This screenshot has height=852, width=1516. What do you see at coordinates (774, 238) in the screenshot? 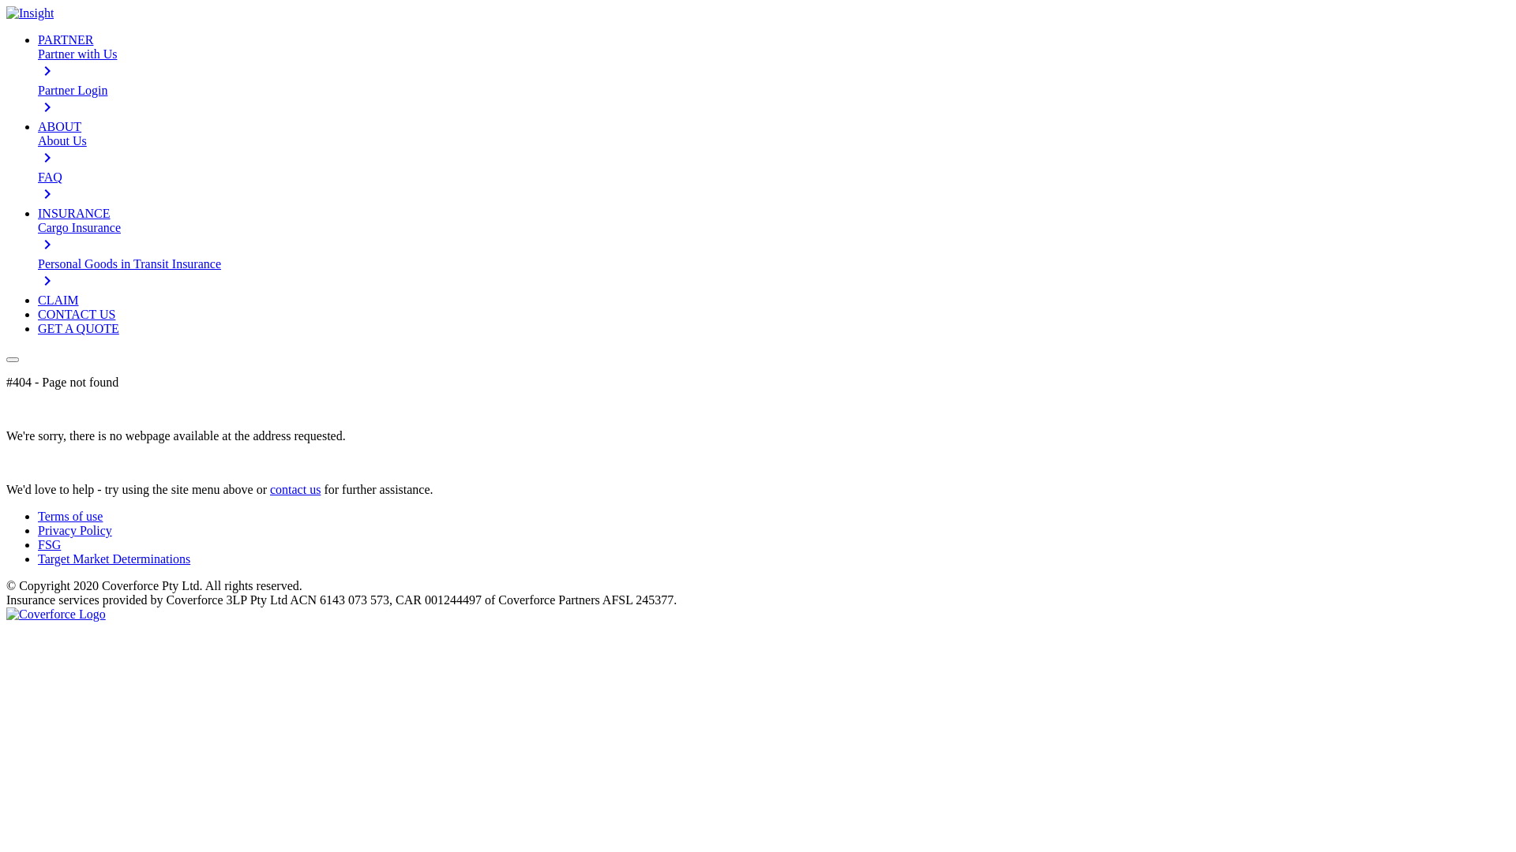
I see `Cargo Insurance
keyboard_arrow_right` at bounding box center [774, 238].